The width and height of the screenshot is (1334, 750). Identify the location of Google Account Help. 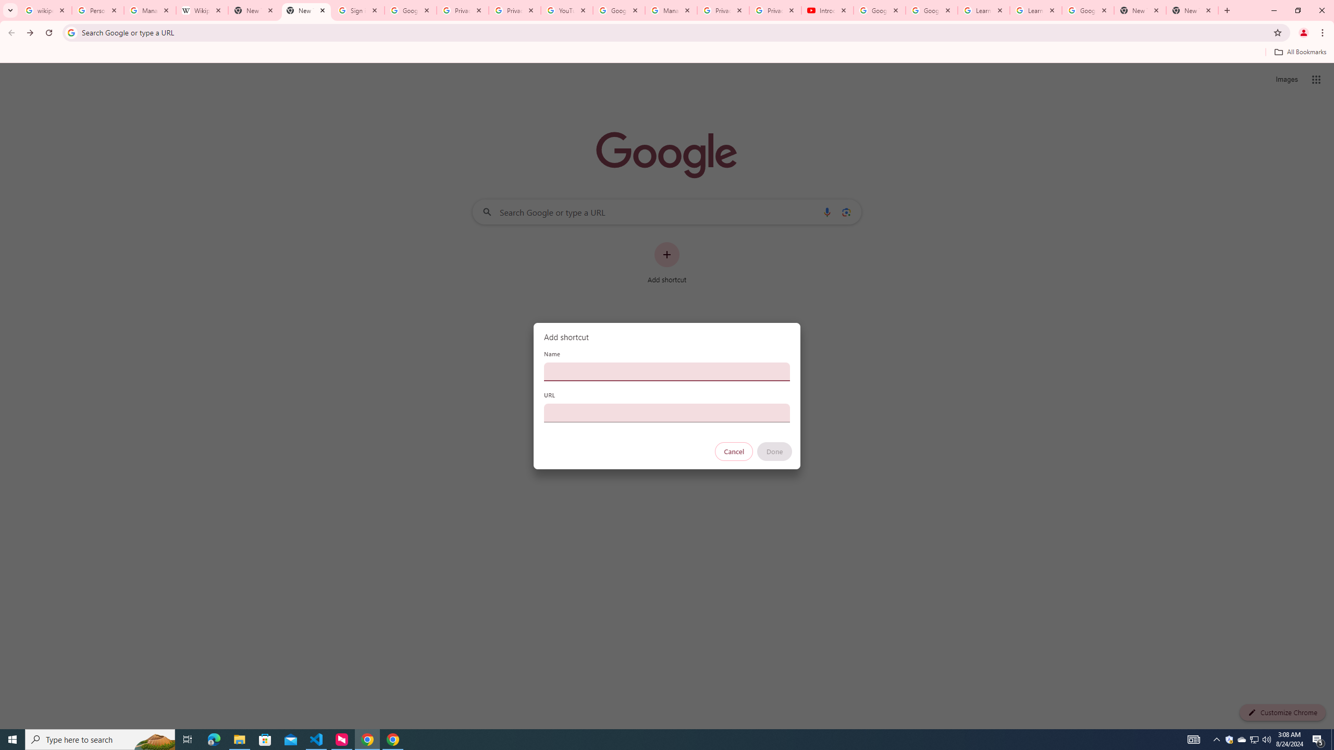
(619, 10).